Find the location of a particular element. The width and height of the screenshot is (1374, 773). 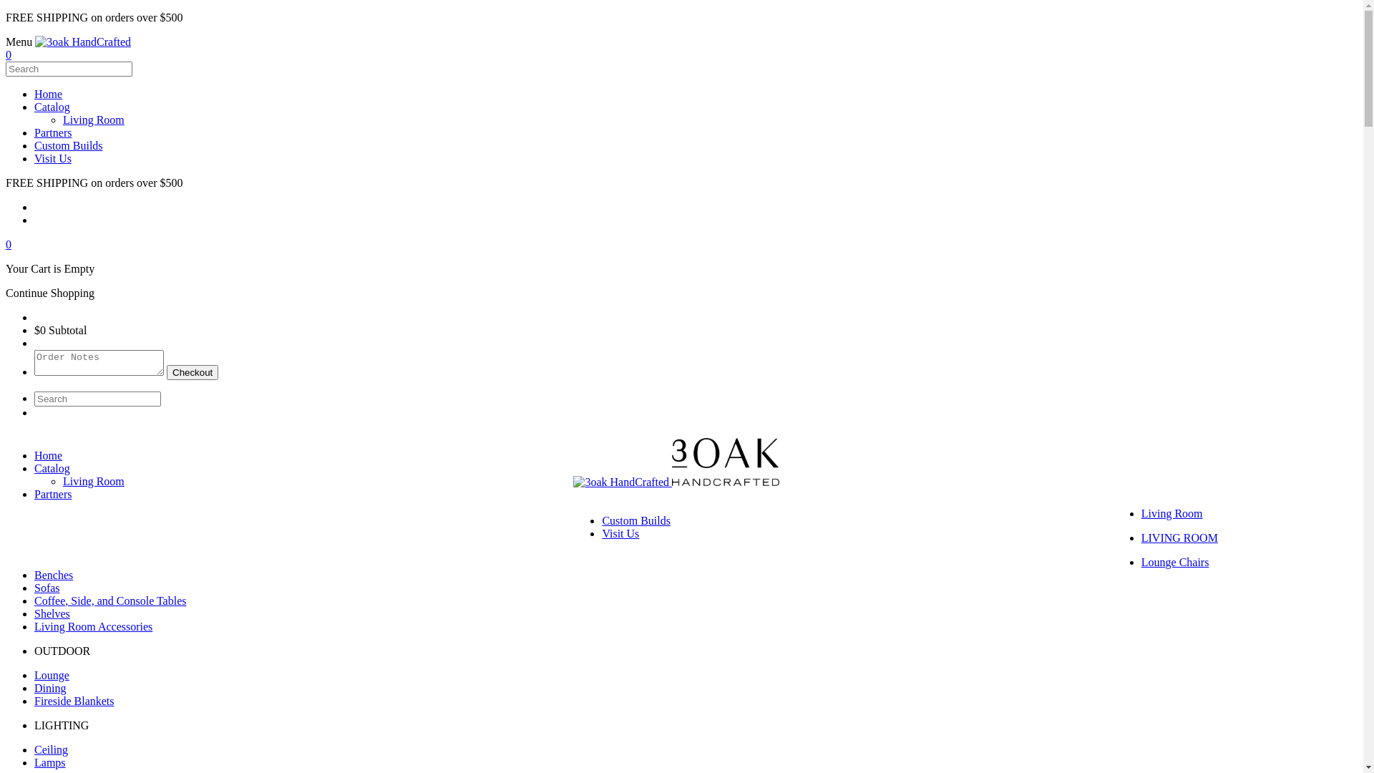

Lounge Chairs is located at coordinates (1175, 563).